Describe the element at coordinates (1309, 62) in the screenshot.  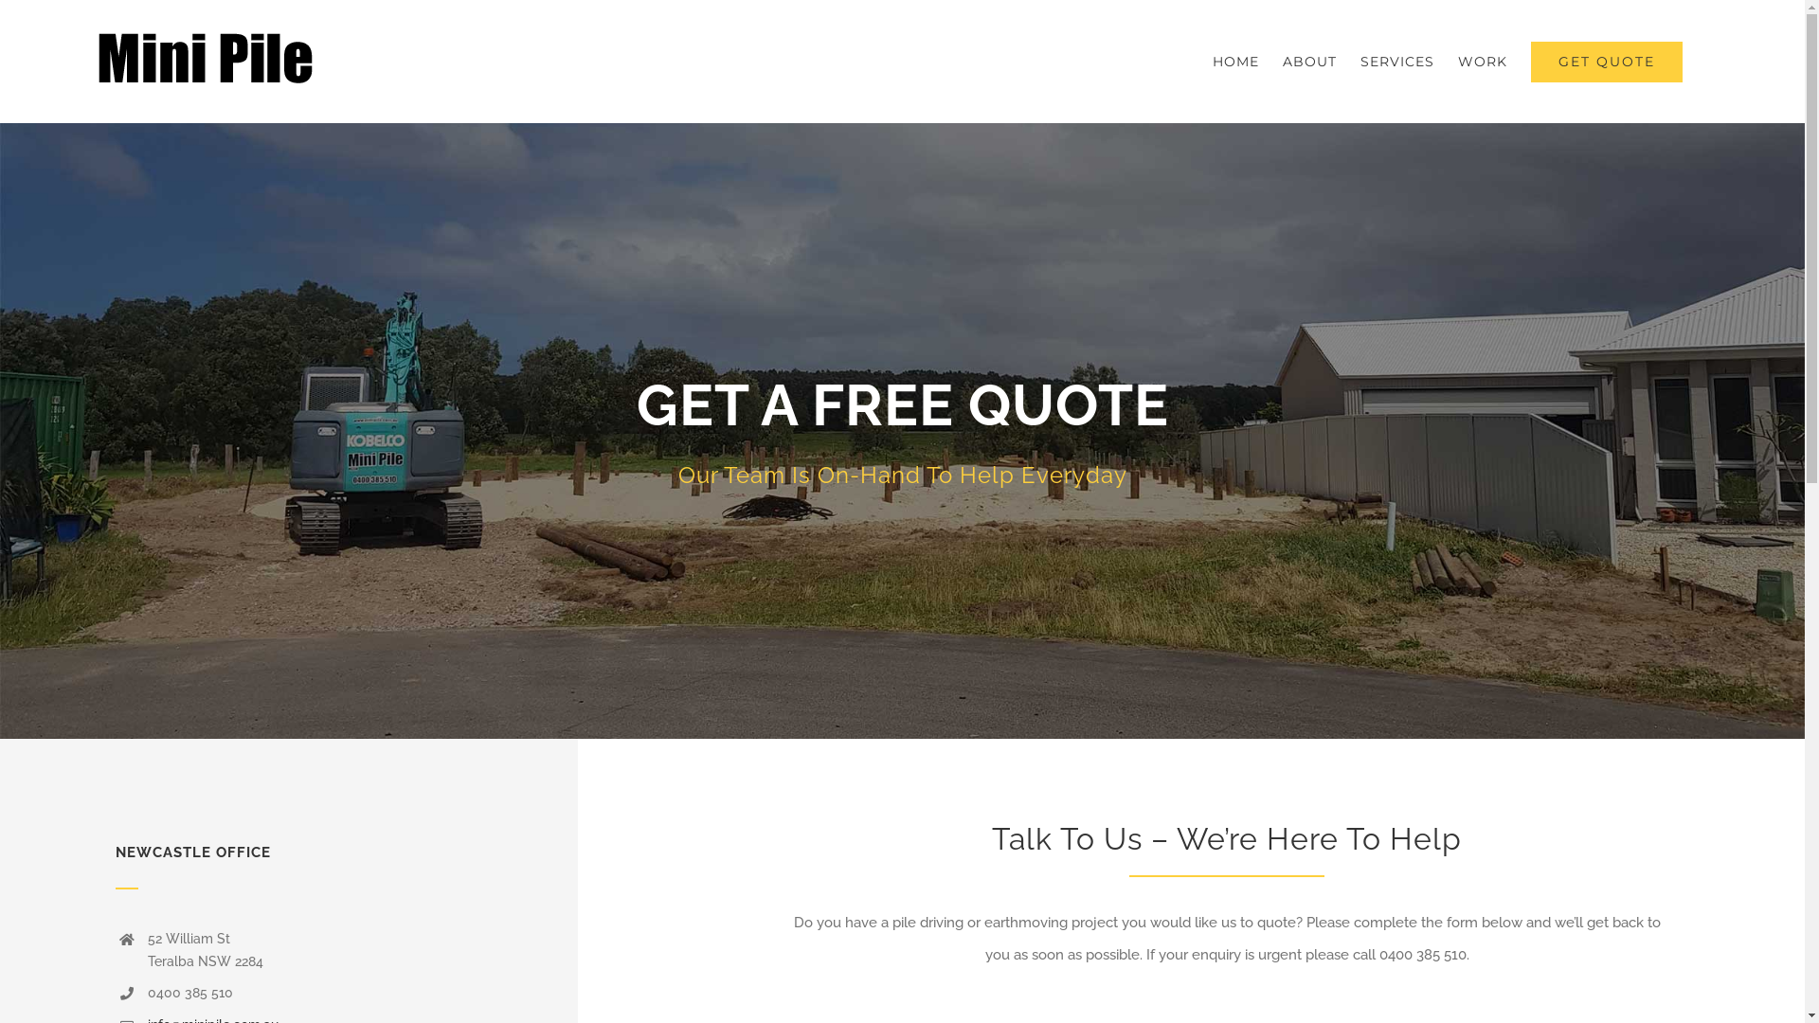
I see `ABOUT` at that location.